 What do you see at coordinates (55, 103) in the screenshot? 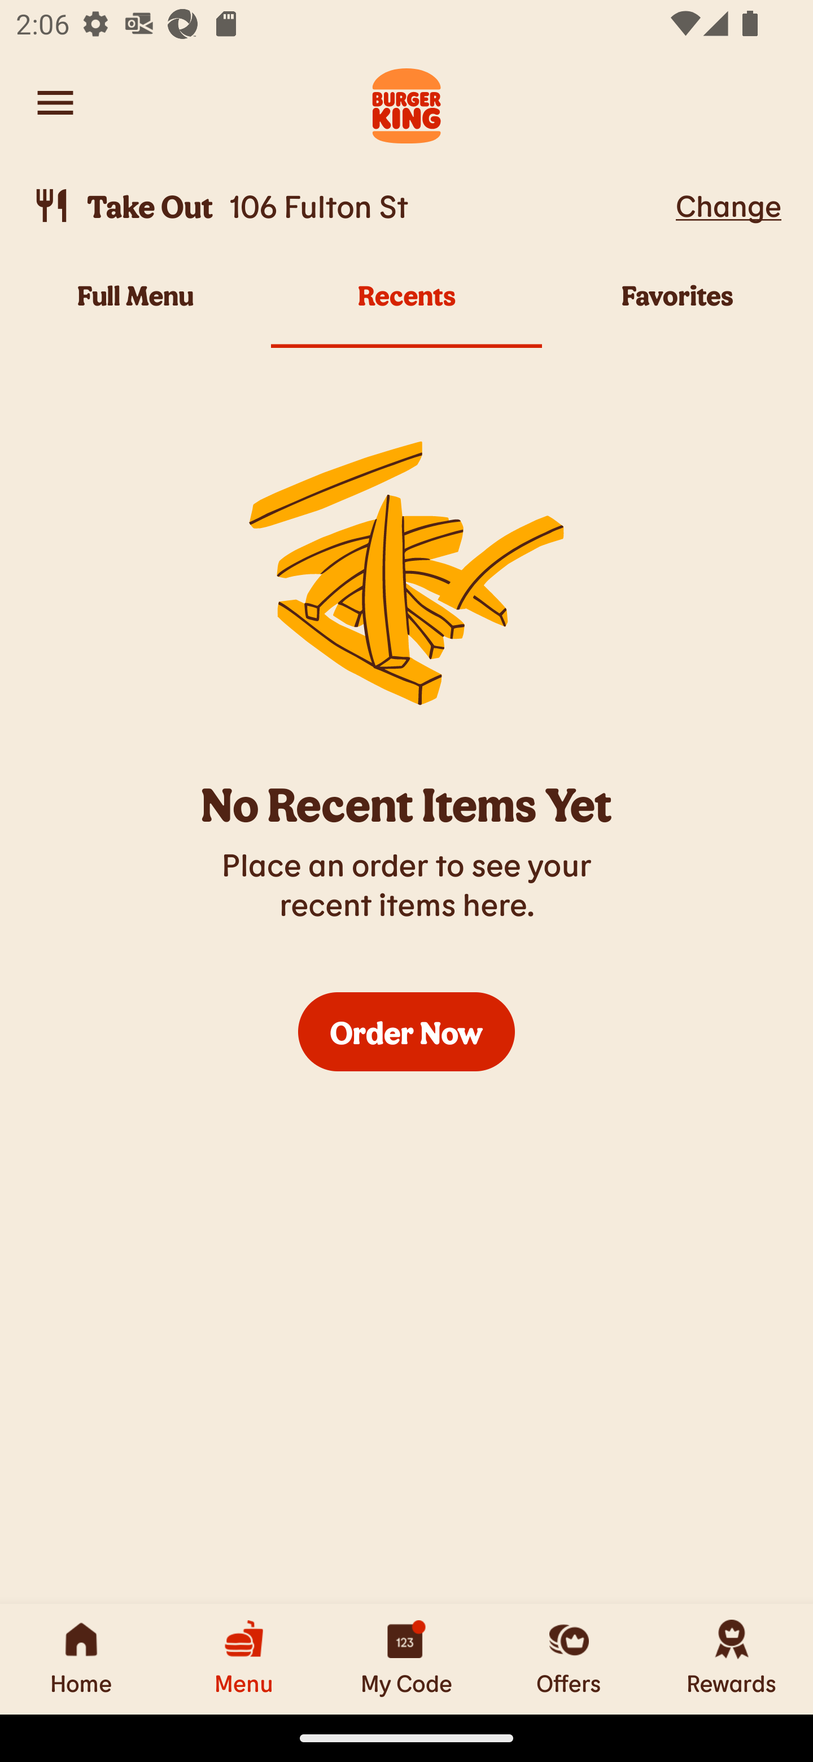
I see `Navigate to account menu ` at bounding box center [55, 103].